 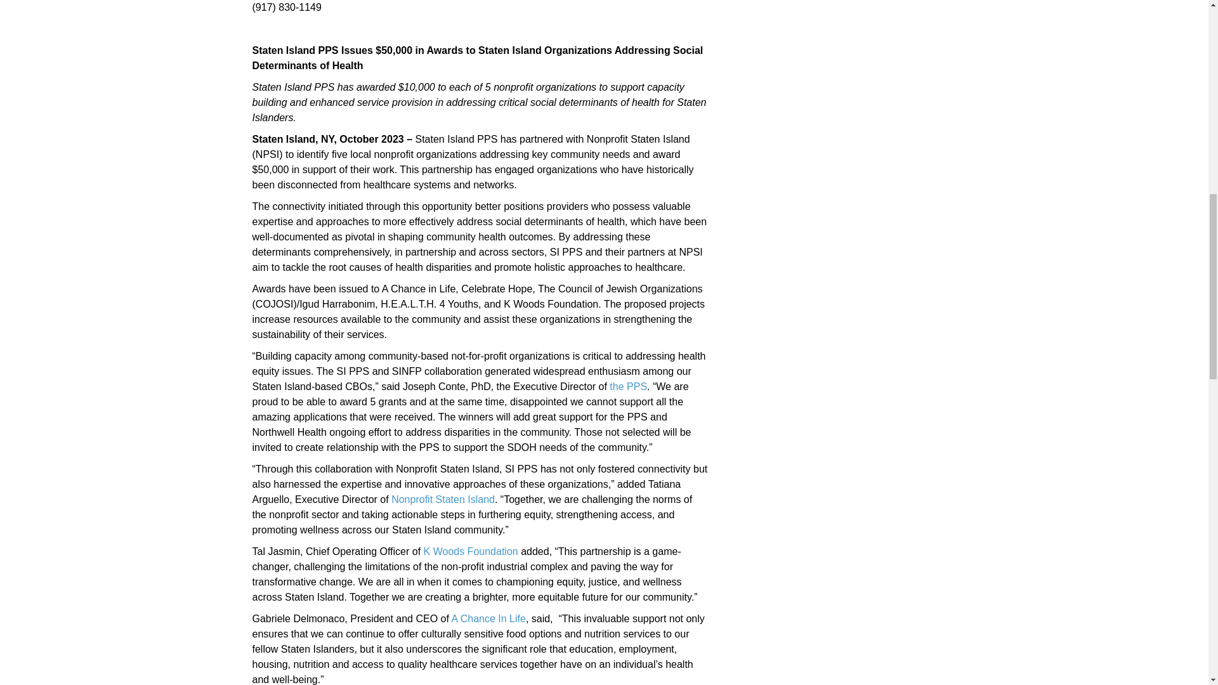 I want to click on the PPS, so click(x=628, y=386).